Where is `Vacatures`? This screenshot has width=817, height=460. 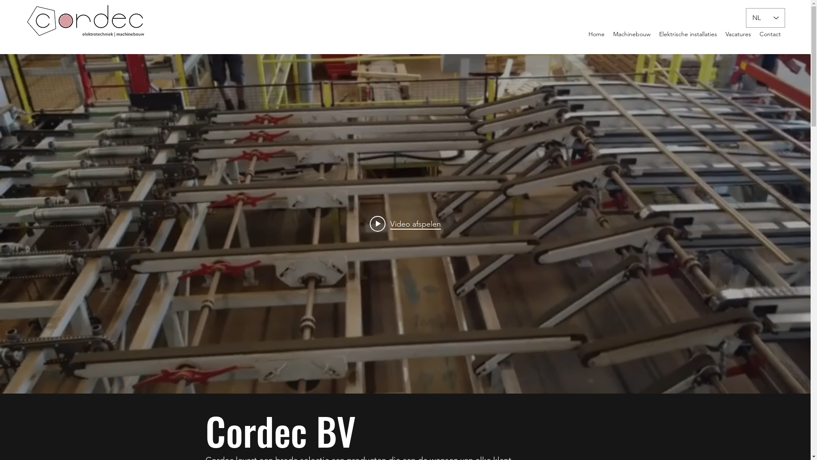
Vacatures is located at coordinates (738, 34).